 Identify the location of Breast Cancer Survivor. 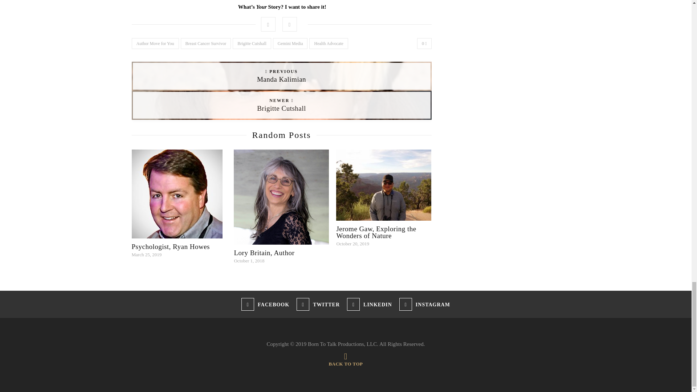
(206, 44).